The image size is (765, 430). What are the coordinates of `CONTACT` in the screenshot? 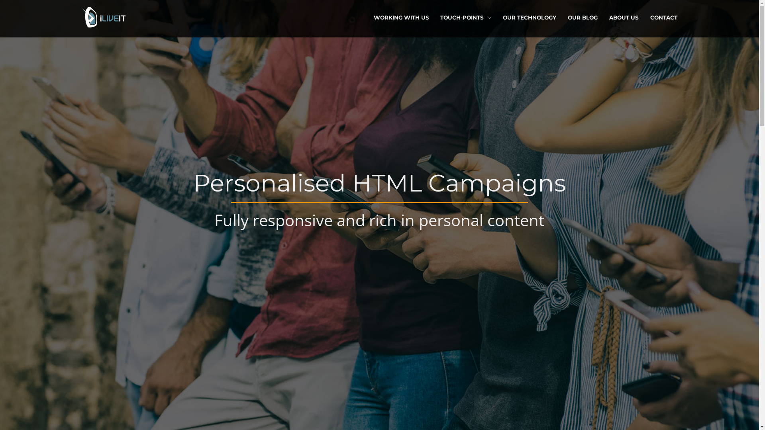 It's located at (664, 18).